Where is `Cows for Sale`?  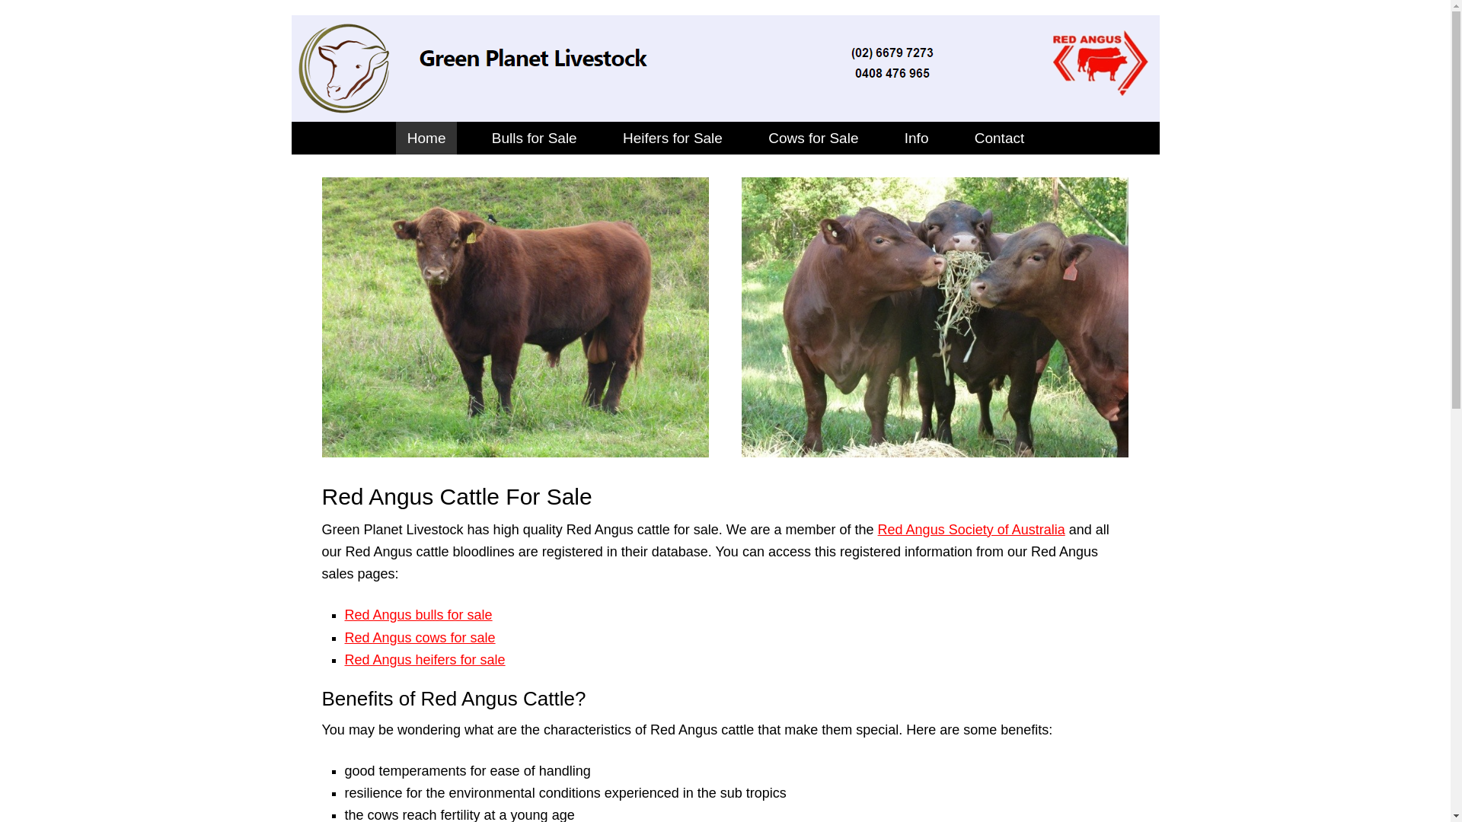 Cows for Sale is located at coordinates (813, 139).